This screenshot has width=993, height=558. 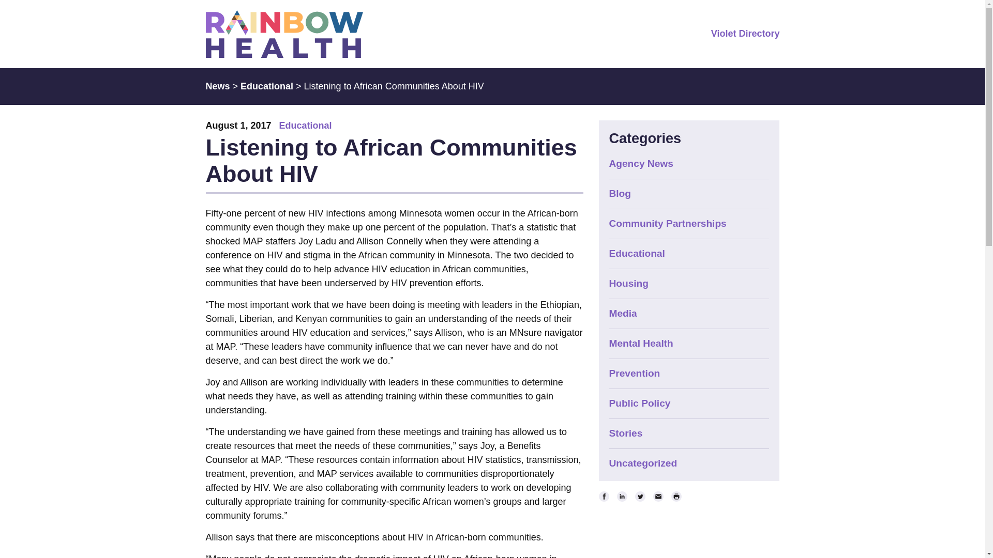 What do you see at coordinates (266, 86) in the screenshot?
I see `Educational` at bounding box center [266, 86].